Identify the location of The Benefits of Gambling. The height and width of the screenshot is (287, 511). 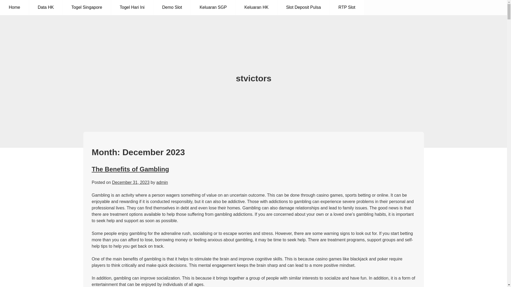
(130, 169).